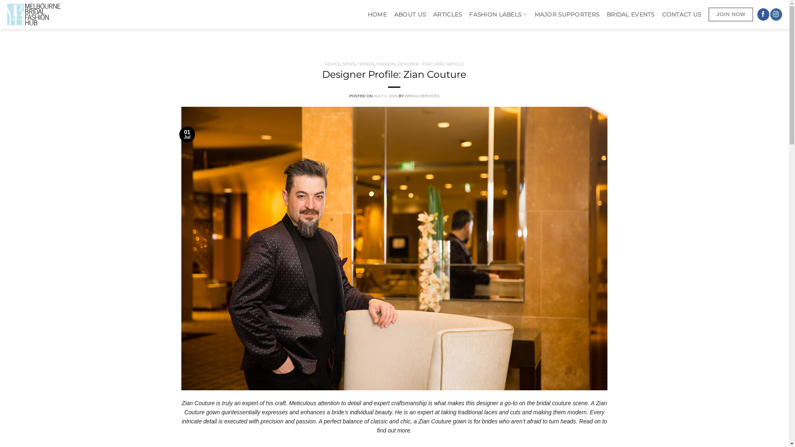 The image size is (795, 447). Describe the element at coordinates (366, 64) in the screenshot. I see `TRENDS` at that location.